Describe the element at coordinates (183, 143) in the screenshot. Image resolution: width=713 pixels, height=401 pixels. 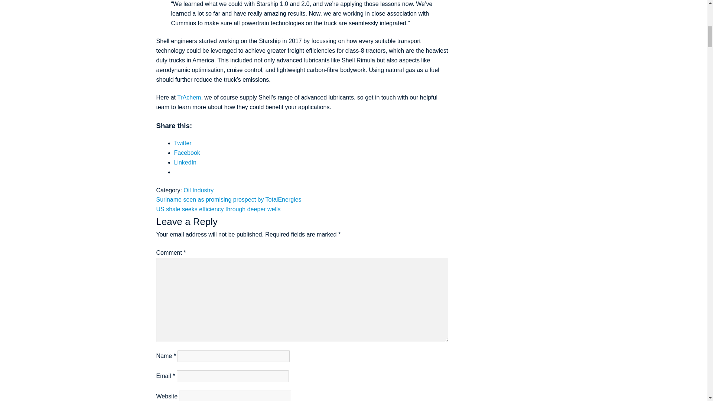
I see `Click to share on Twitter` at that location.